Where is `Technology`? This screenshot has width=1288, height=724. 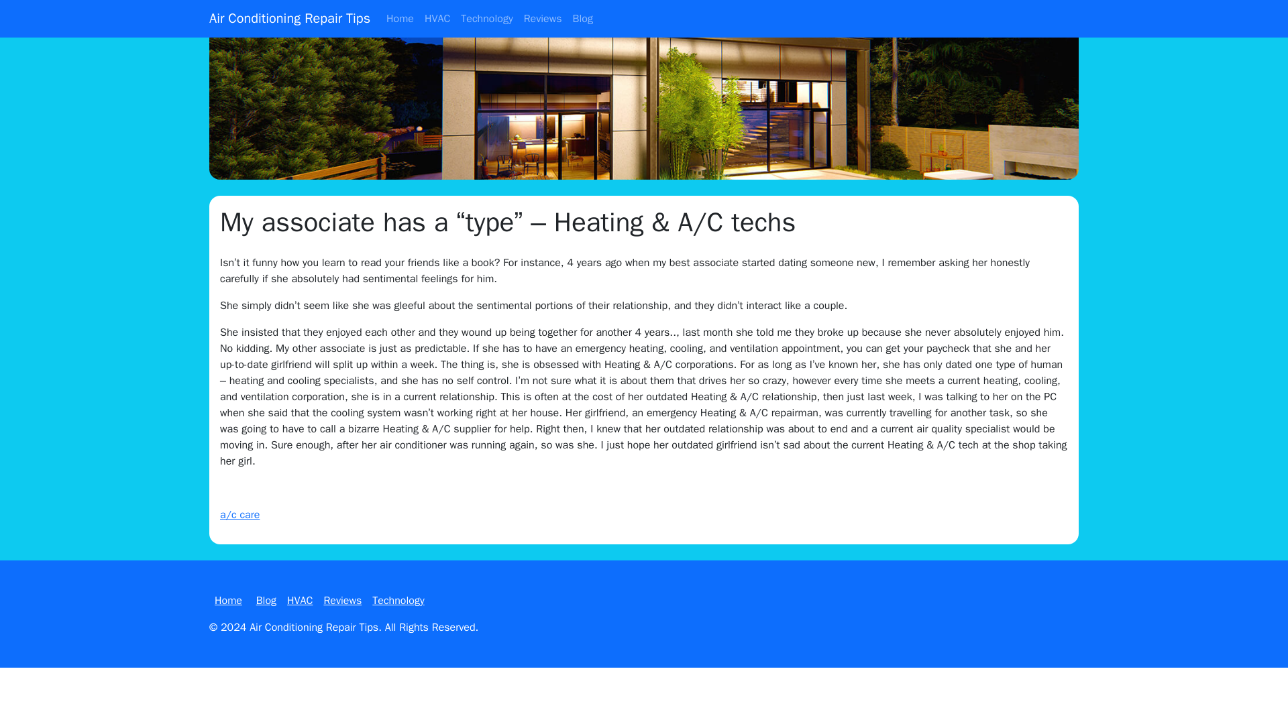 Technology is located at coordinates (486, 18).